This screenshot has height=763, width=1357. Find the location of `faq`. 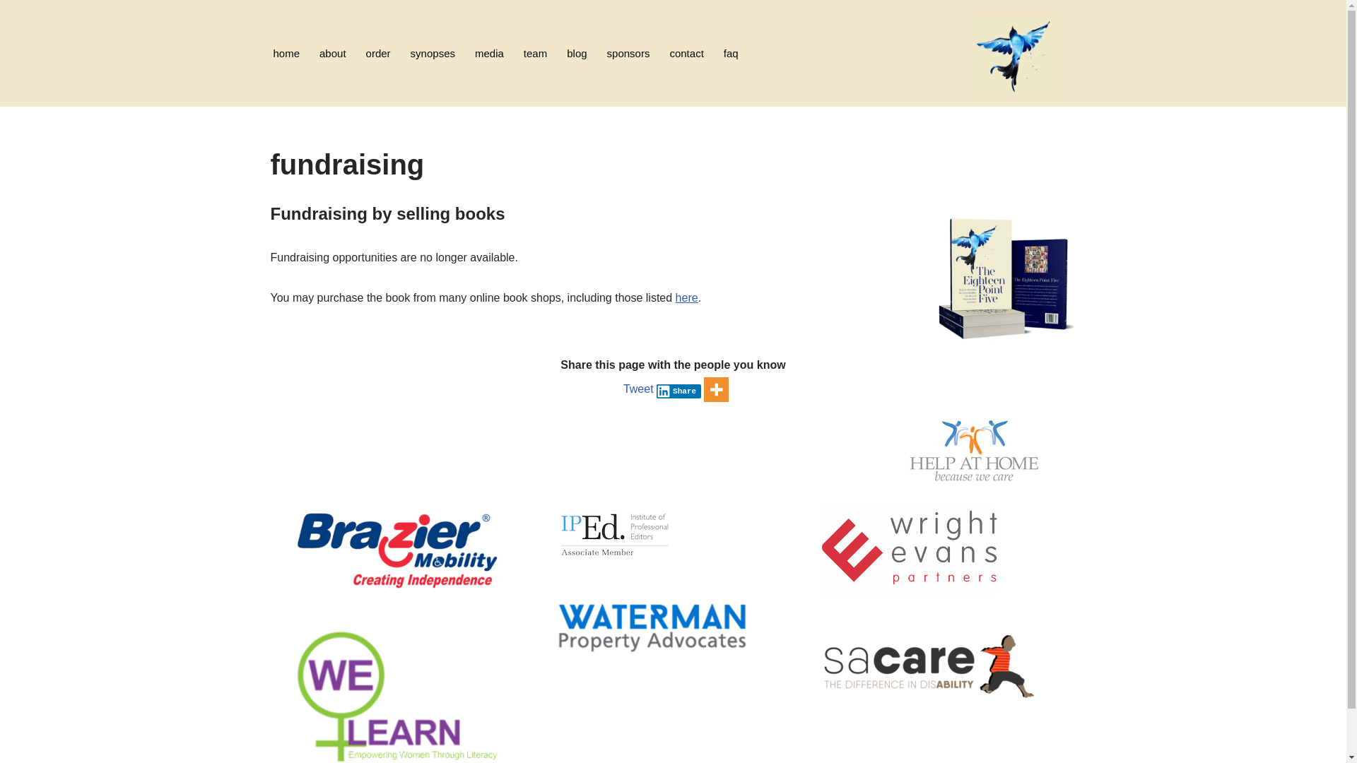

faq is located at coordinates (731, 54).